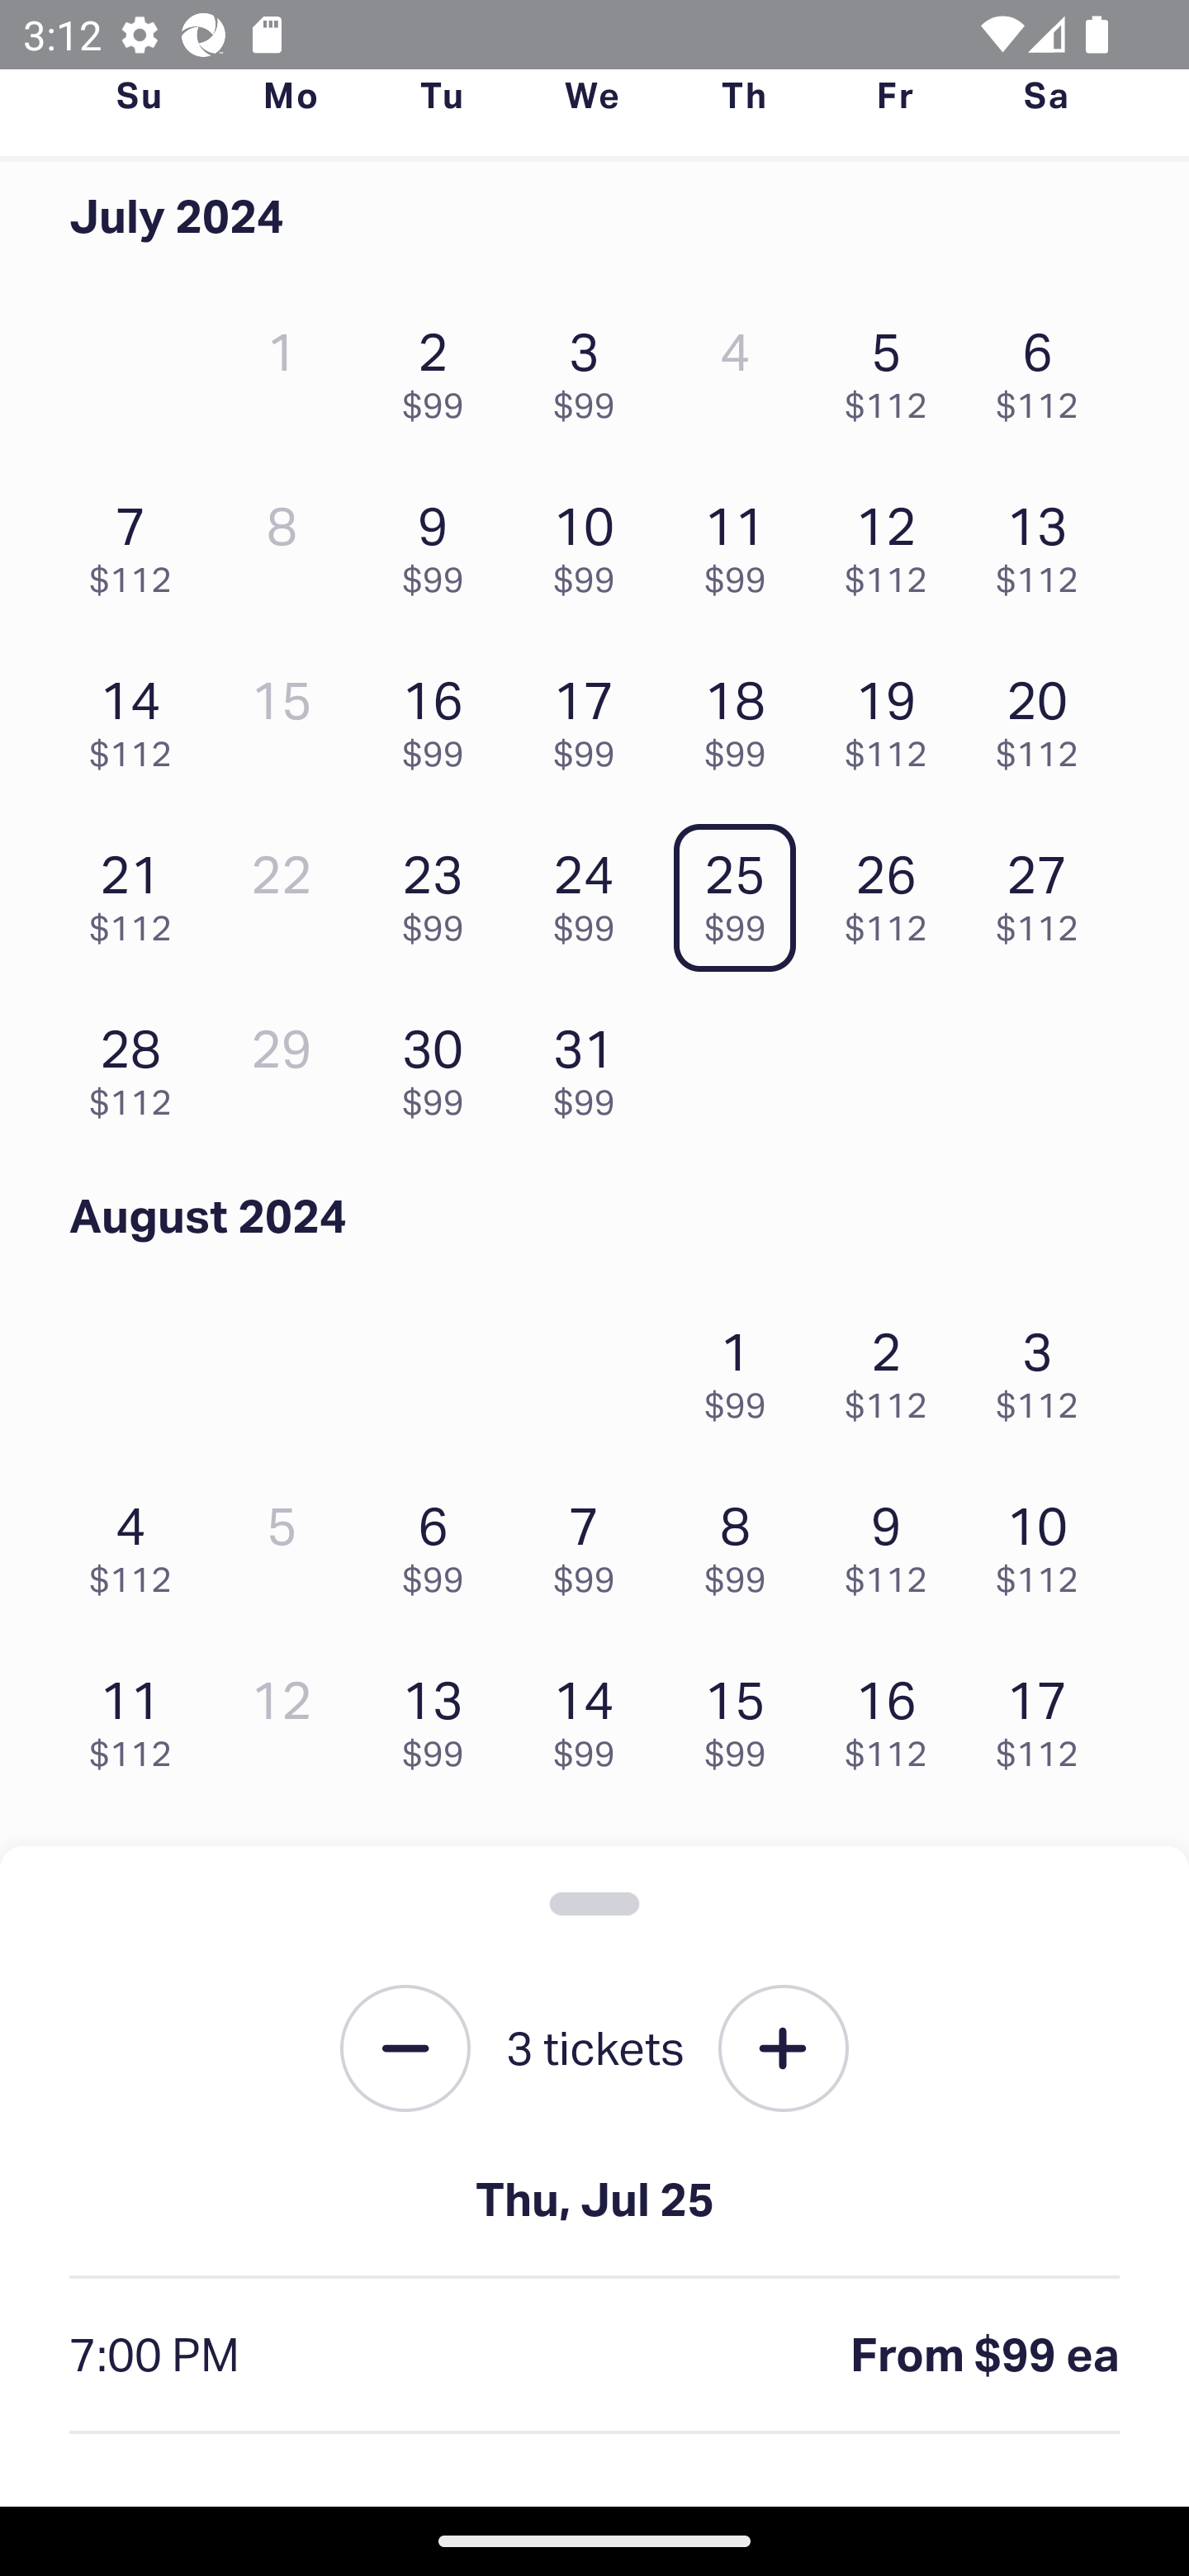  Describe the element at coordinates (441, 367) in the screenshot. I see `2 $99` at that location.